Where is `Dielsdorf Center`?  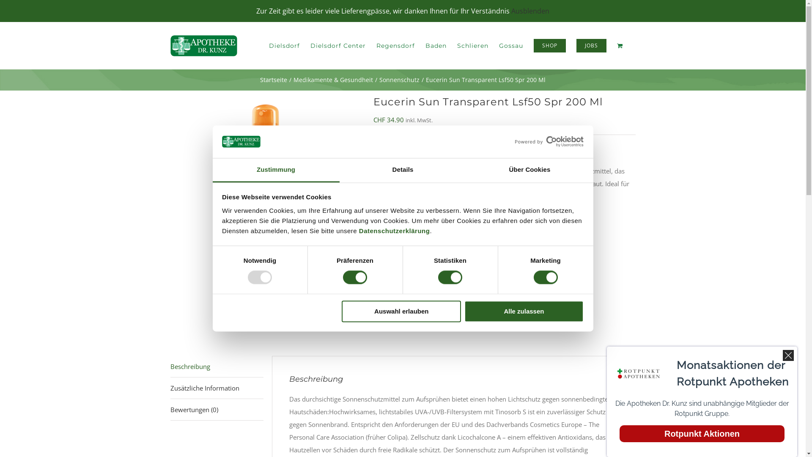
Dielsdorf Center is located at coordinates (338, 46).